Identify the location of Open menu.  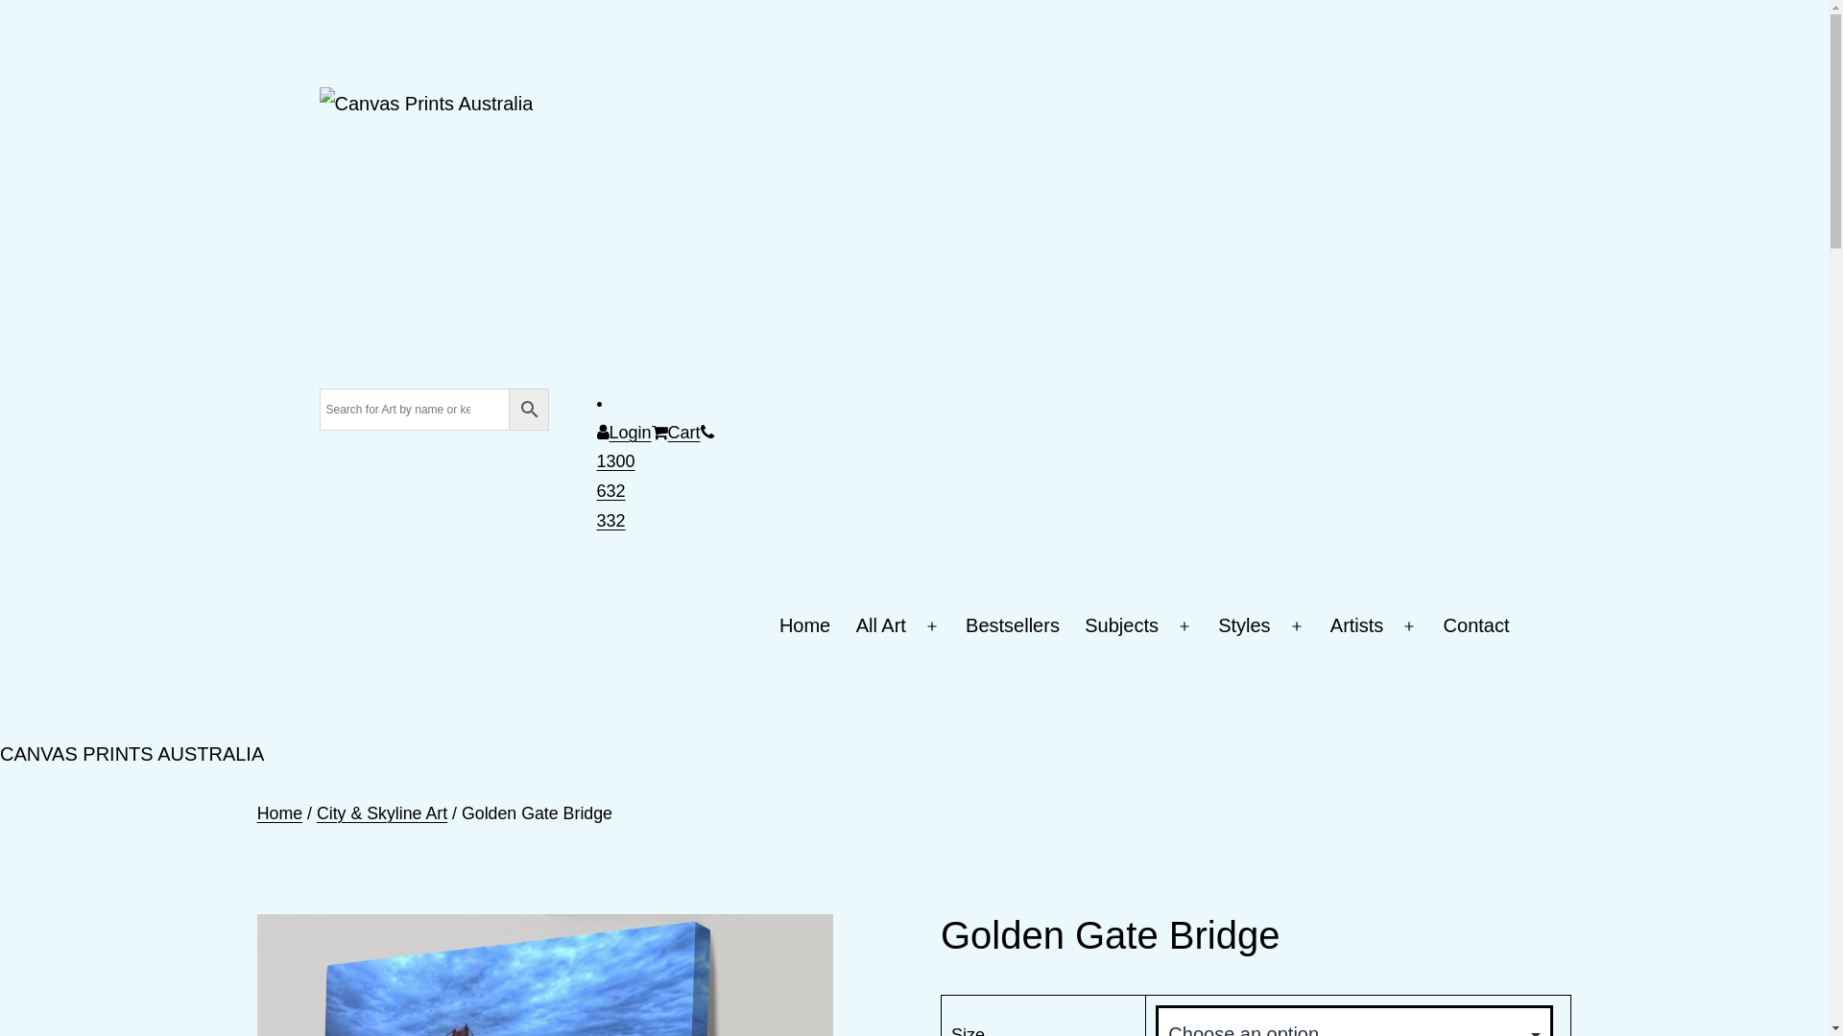
(1297, 626).